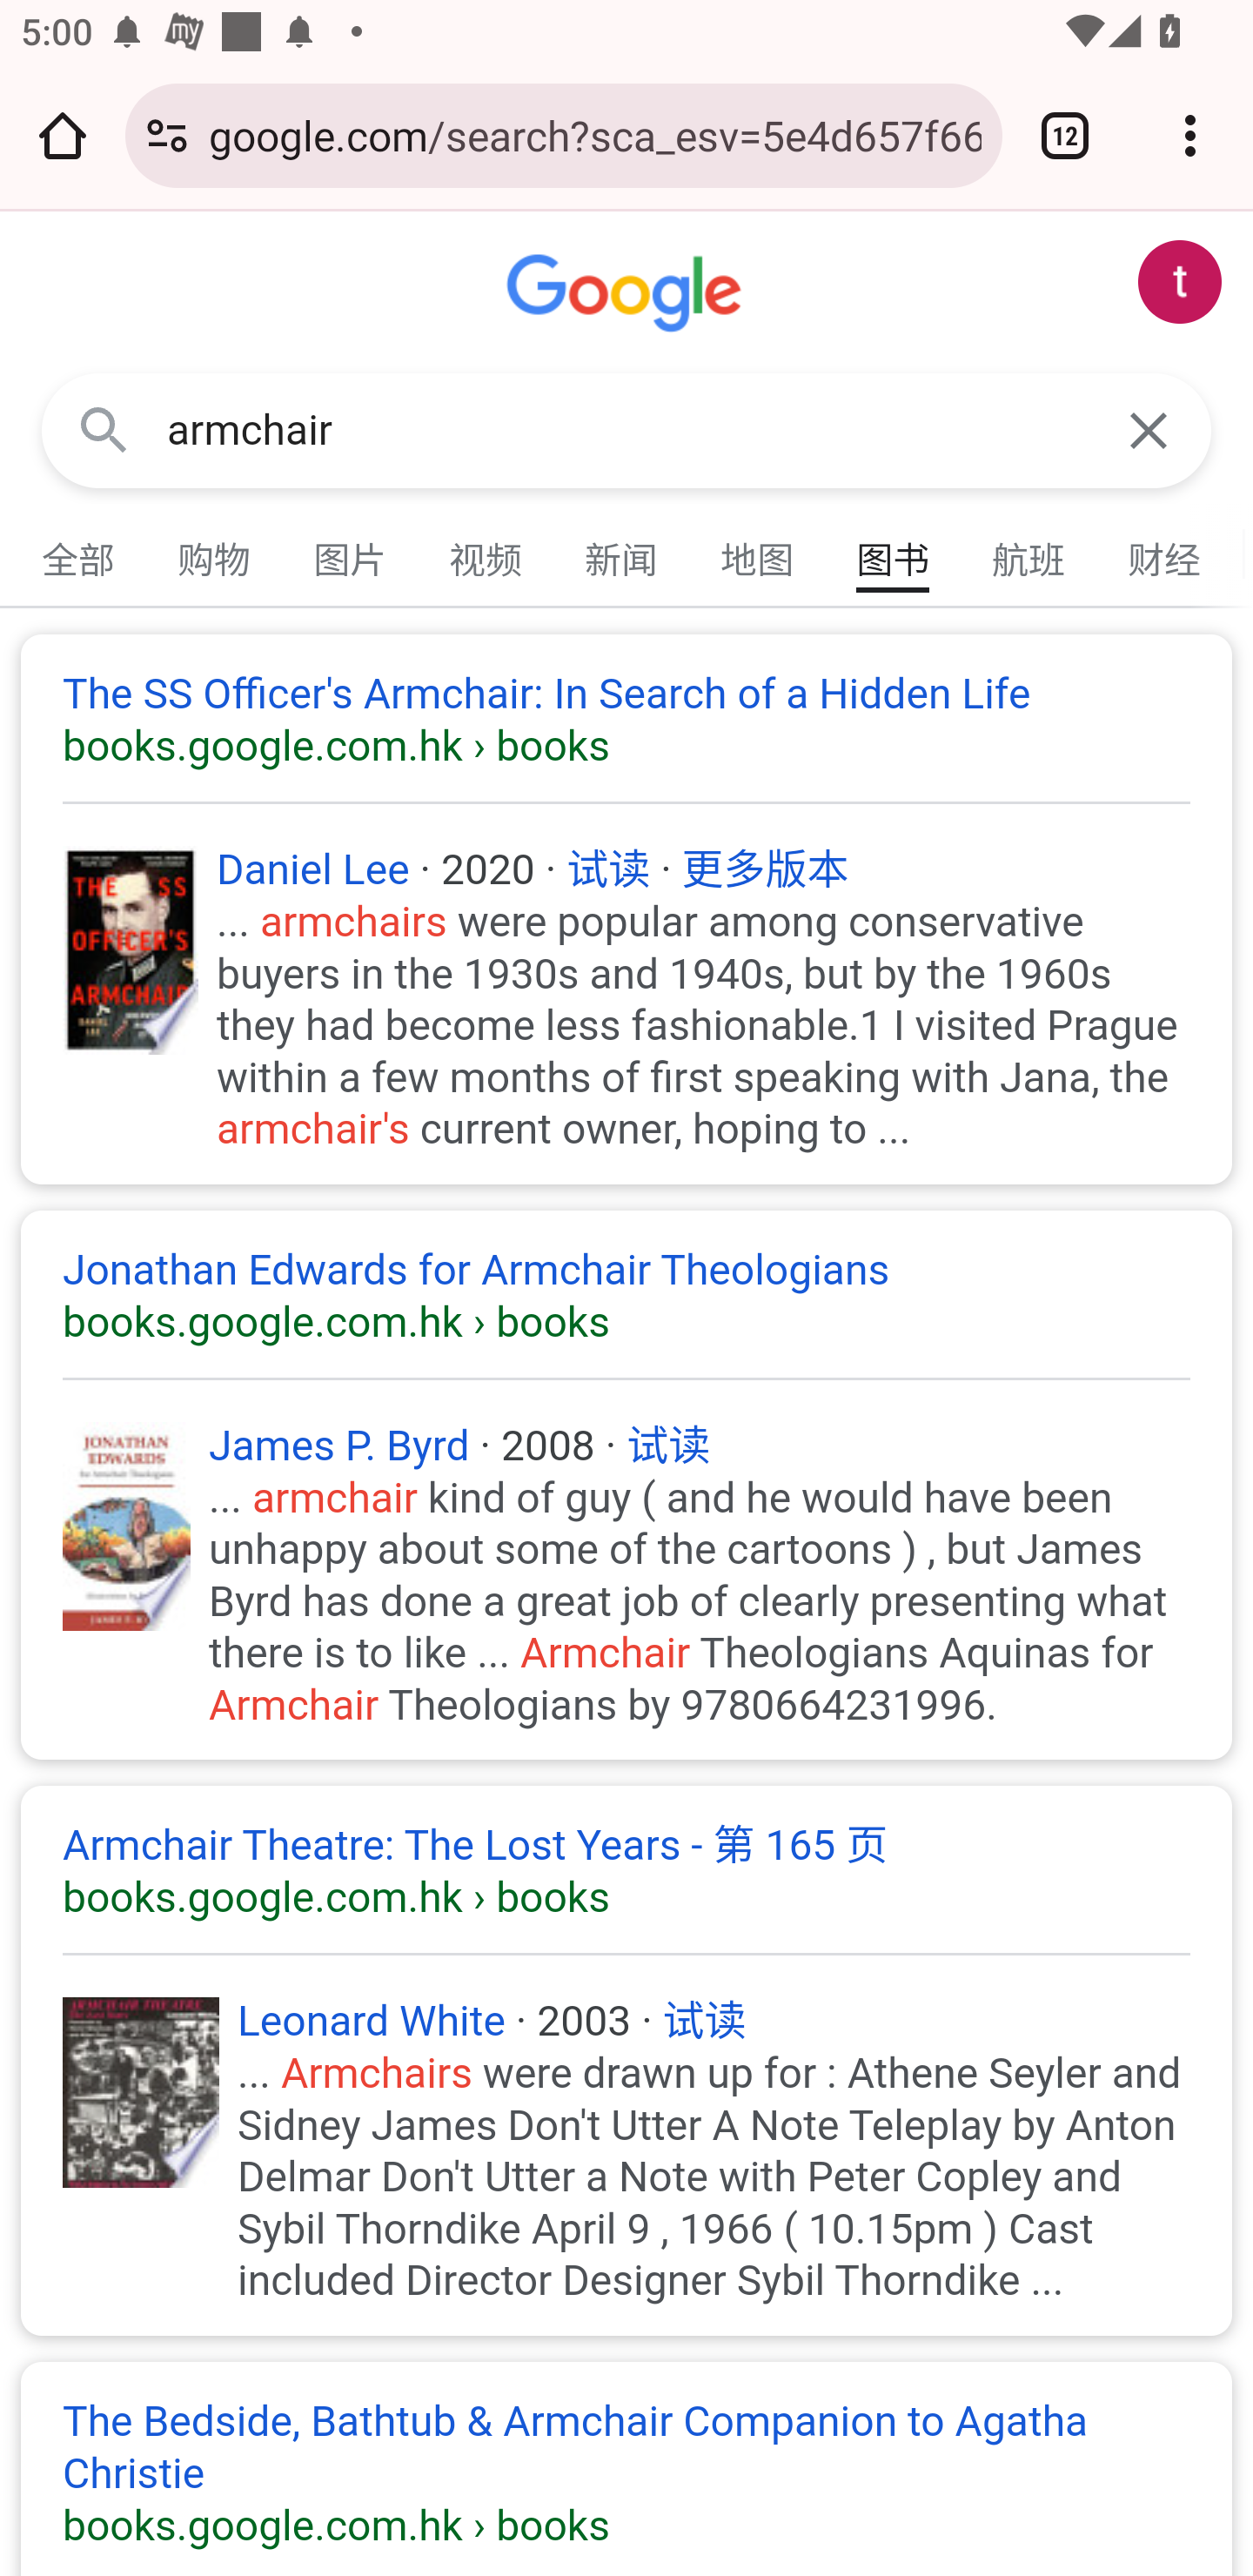 The image size is (1253, 2576). Describe the element at coordinates (622, 553) in the screenshot. I see `新闻` at that location.